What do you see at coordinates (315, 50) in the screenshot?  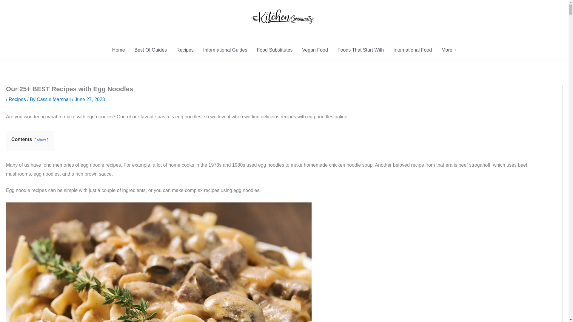 I see `Vegan Food` at bounding box center [315, 50].